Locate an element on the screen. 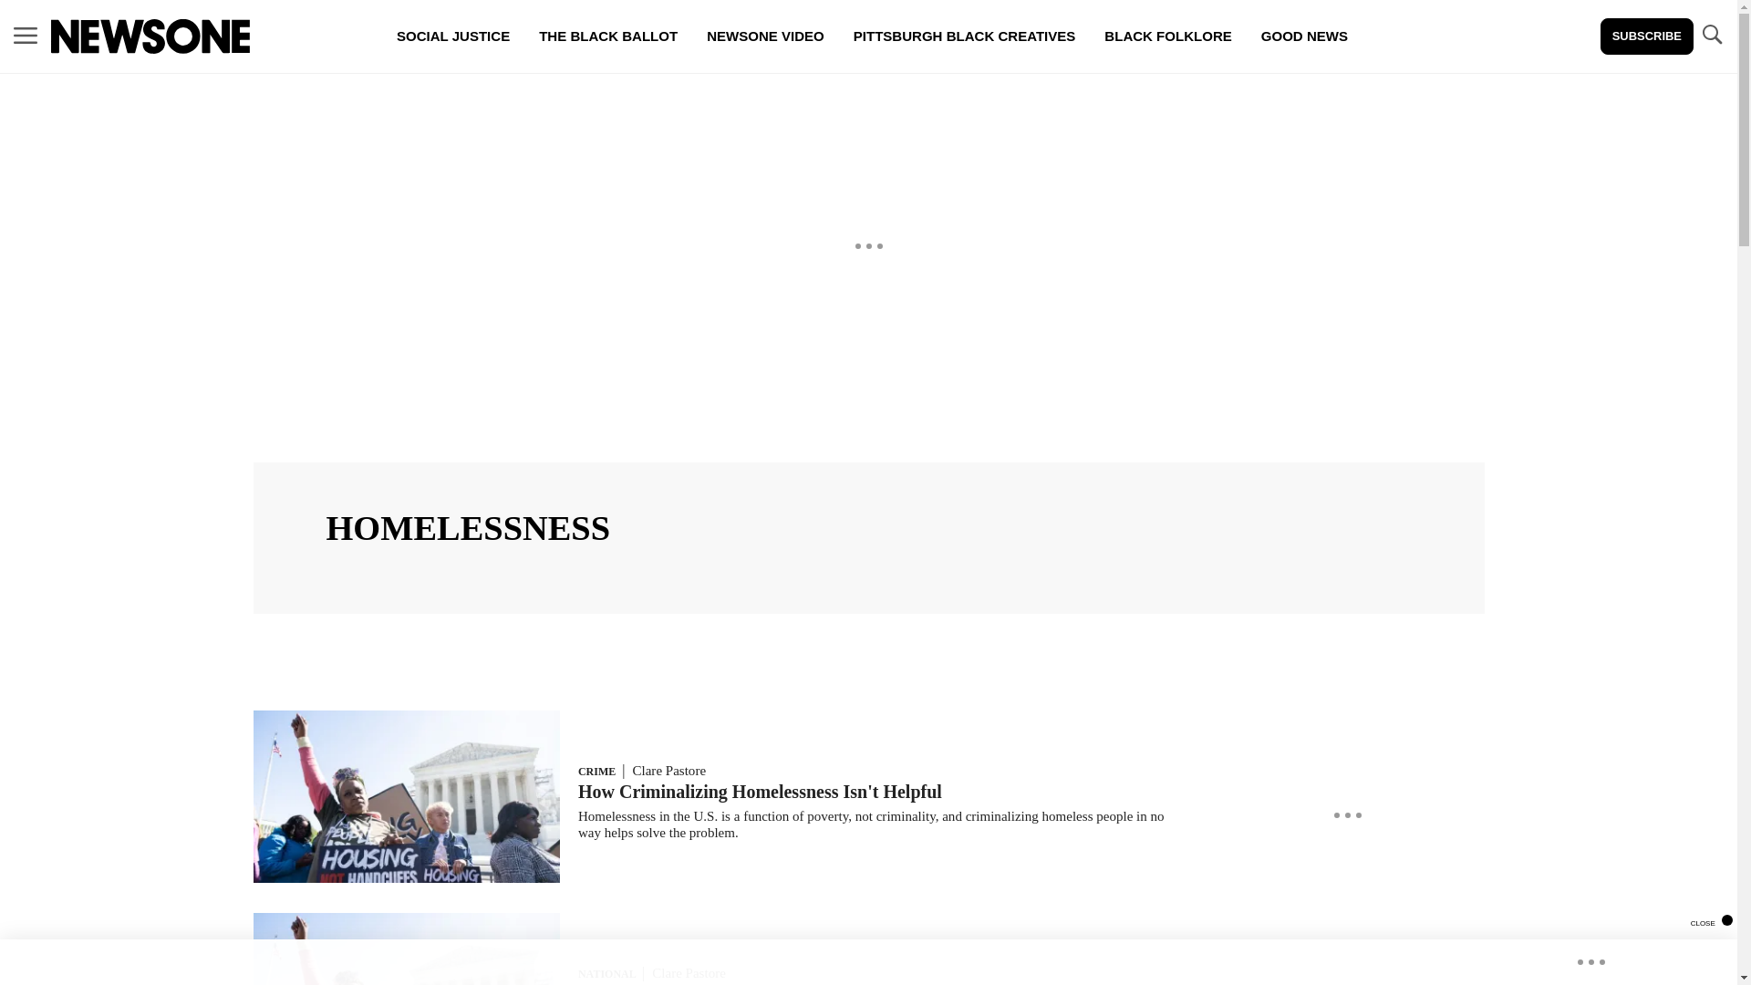 The width and height of the screenshot is (1751, 985). NATIONAL is located at coordinates (606, 973).